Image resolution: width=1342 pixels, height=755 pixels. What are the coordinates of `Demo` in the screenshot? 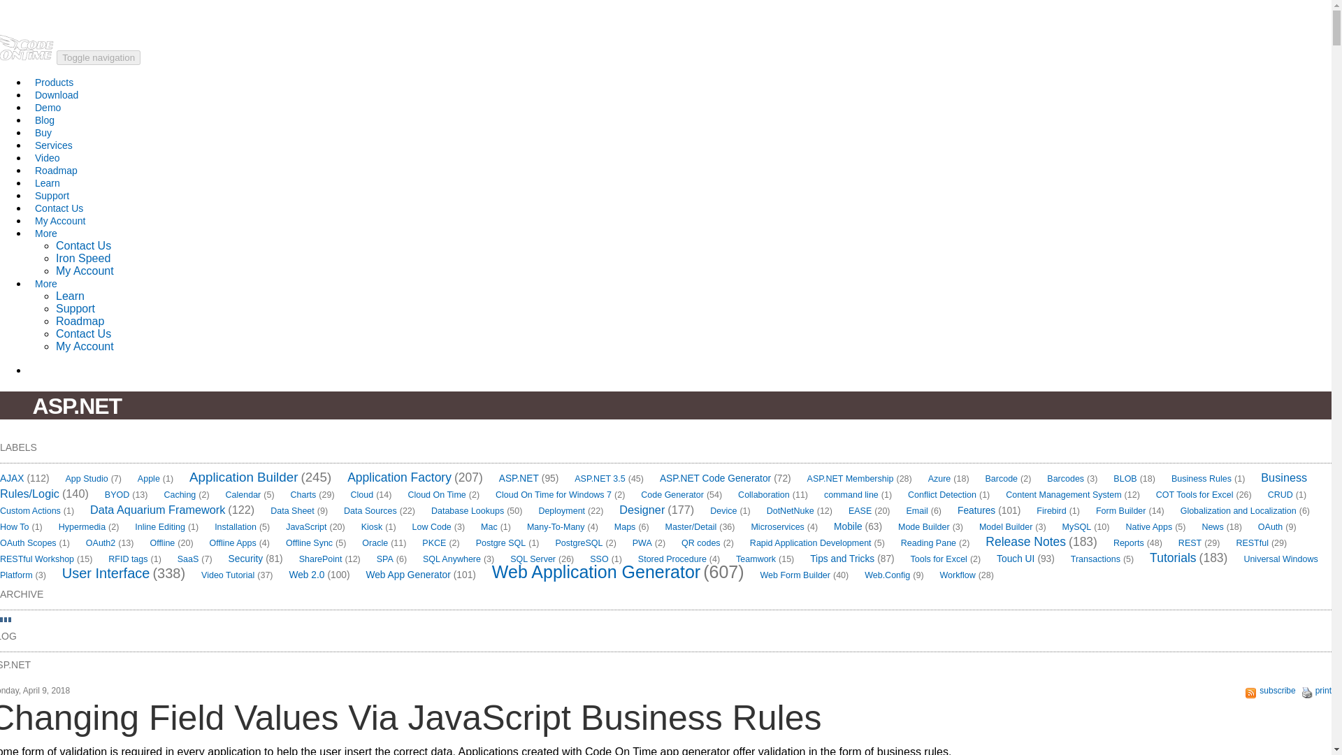 It's located at (48, 108).